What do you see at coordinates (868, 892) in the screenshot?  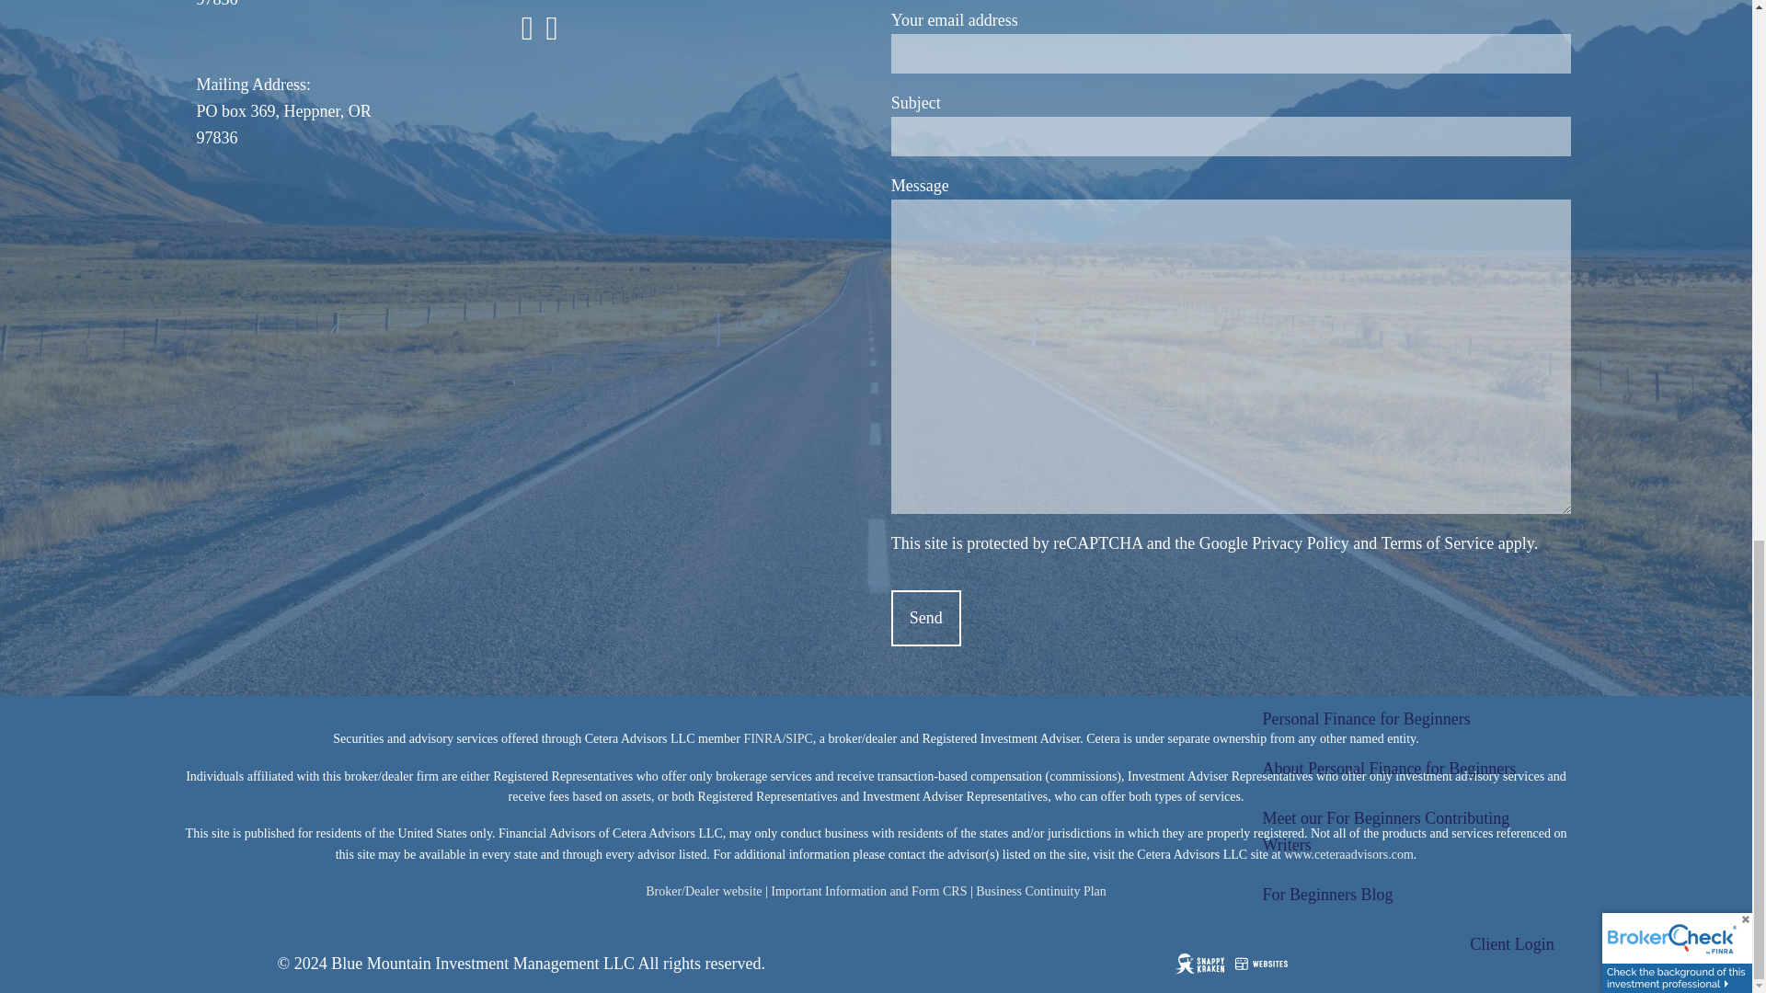 I see `Important Information and Form CRS` at bounding box center [868, 892].